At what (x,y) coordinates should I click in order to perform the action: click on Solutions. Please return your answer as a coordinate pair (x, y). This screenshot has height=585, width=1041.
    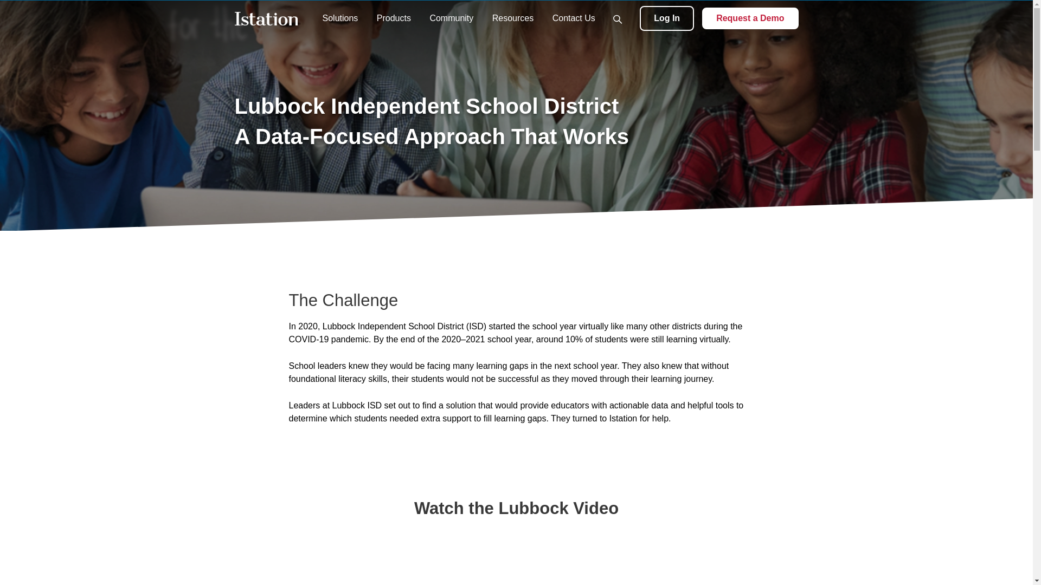
    Looking at the image, I should click on (339, 18).